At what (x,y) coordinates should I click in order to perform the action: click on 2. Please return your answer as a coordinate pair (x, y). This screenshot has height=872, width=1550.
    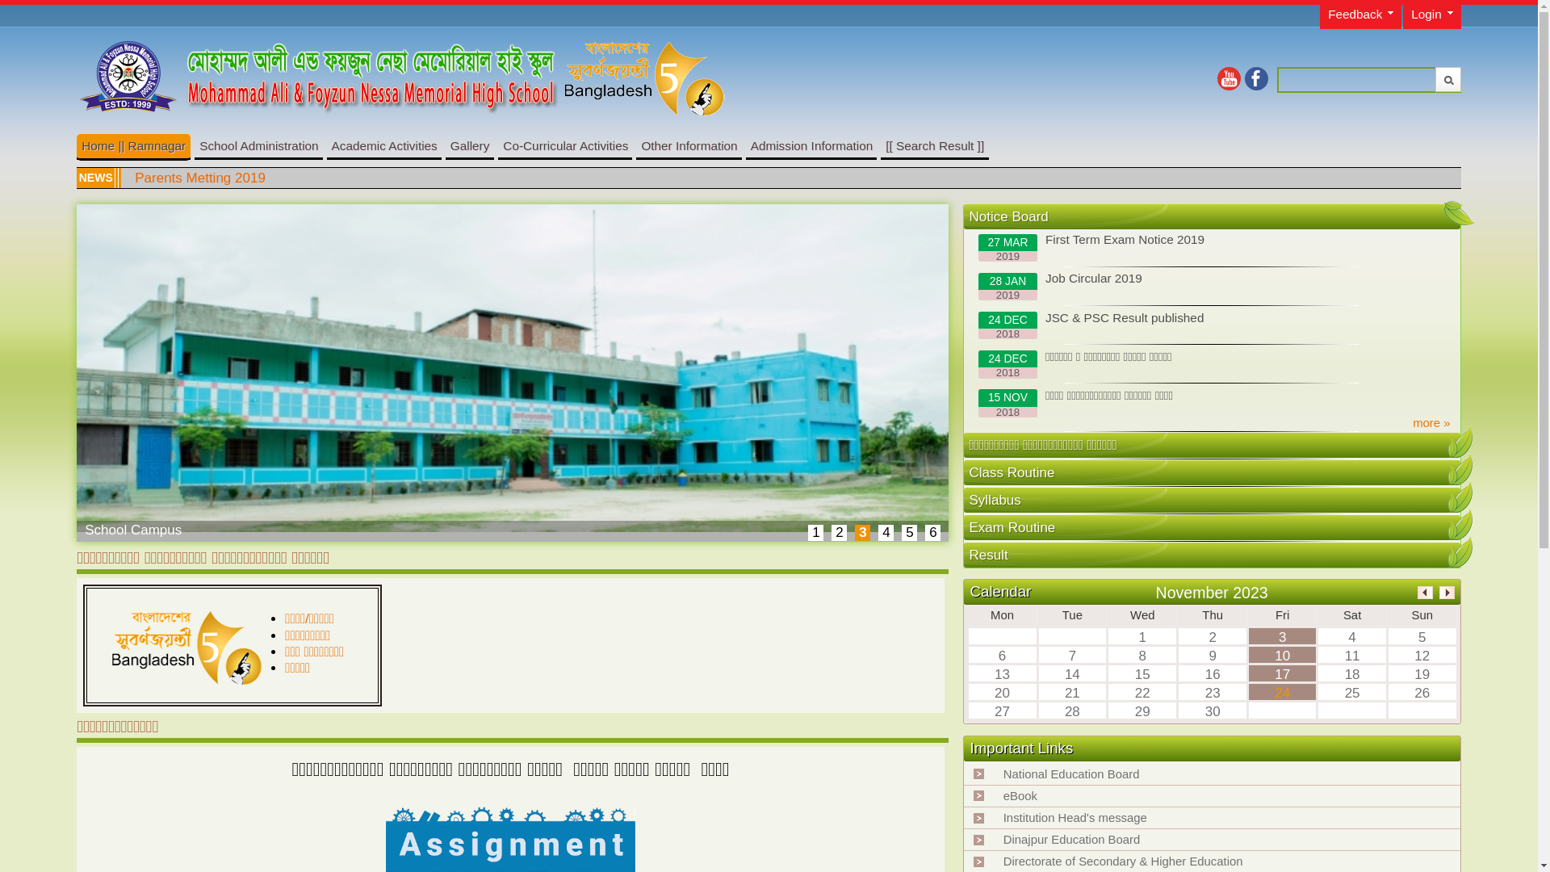
    Looking at the image, I should click on (840, 533).